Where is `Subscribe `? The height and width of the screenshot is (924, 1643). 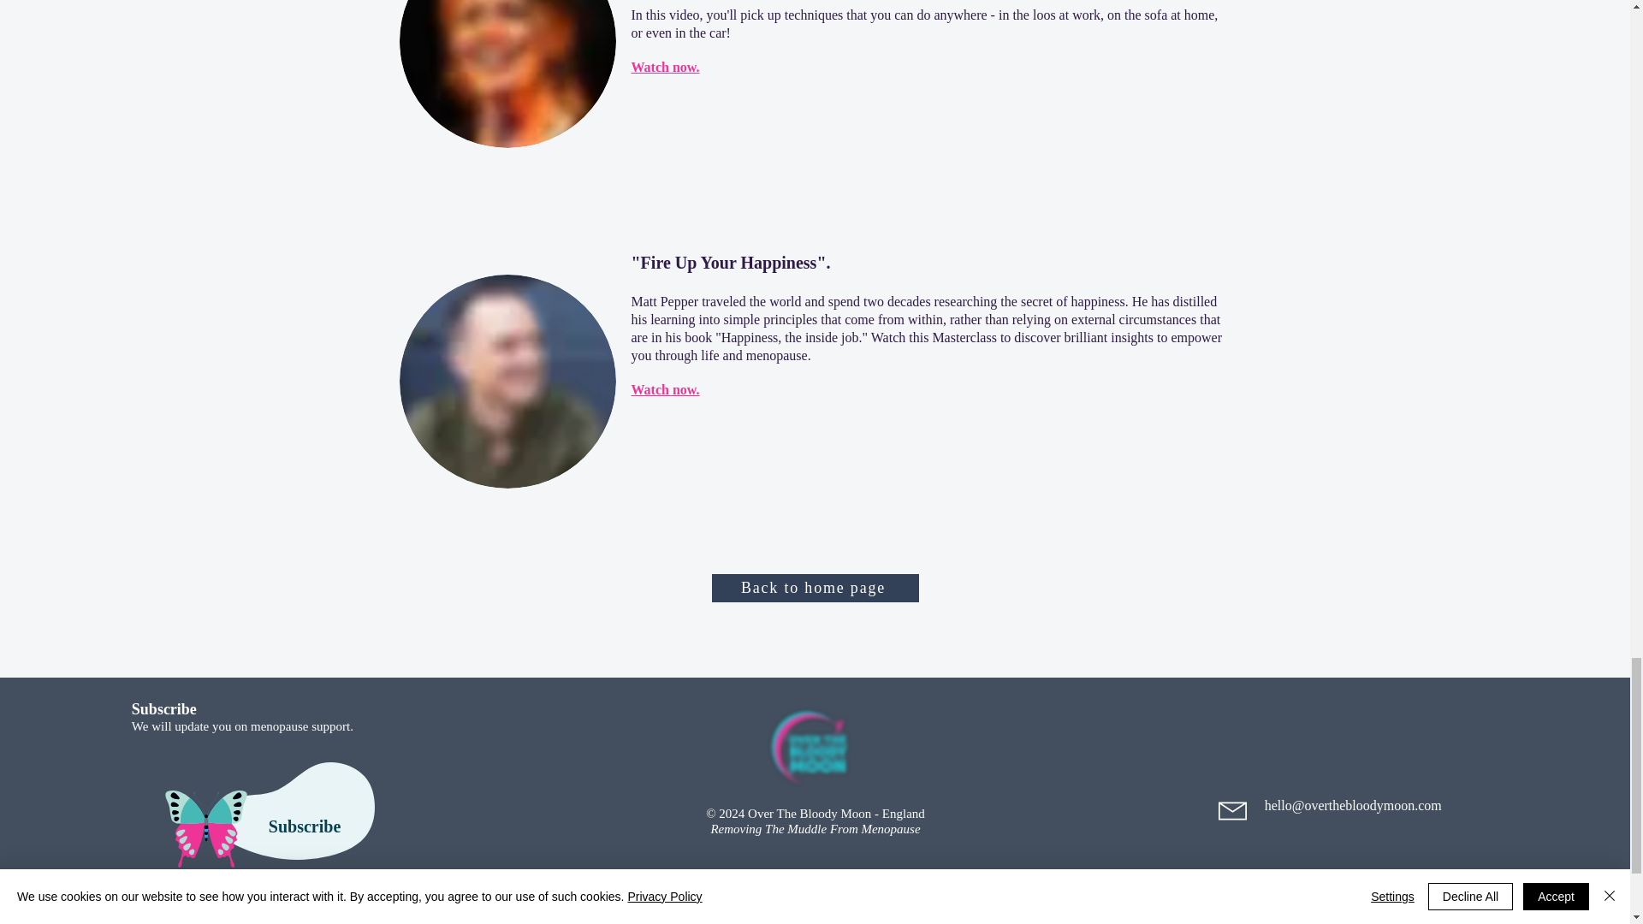 Subscribe  is located at coordinates (306, 826).